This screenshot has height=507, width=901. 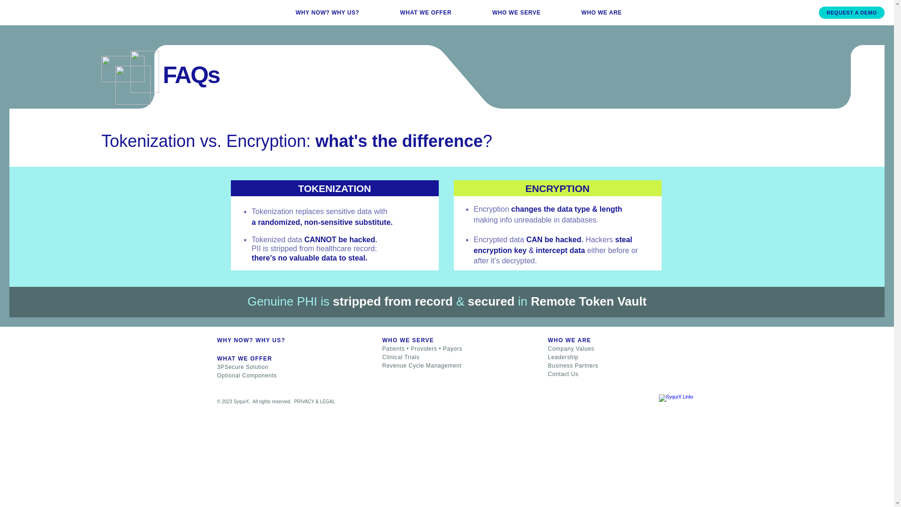 What do you see at coordinates (563, 357) in the screenshot?
I see `Leadership` at bounding box center [563, 357].